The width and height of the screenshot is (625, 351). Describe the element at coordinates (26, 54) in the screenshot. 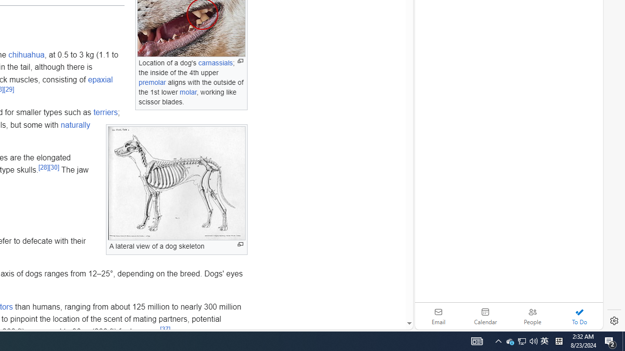

I see `chihuahua` at that location.